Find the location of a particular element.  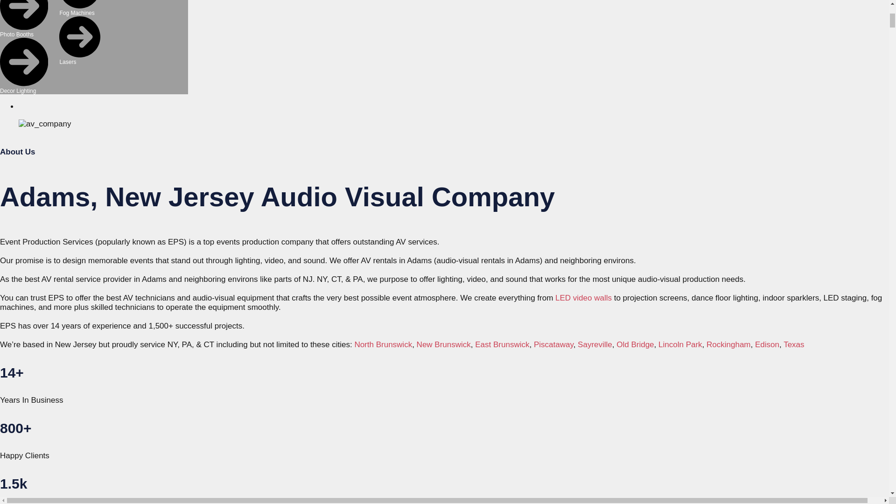

Old Bridge is located at coordinates (635, 344).